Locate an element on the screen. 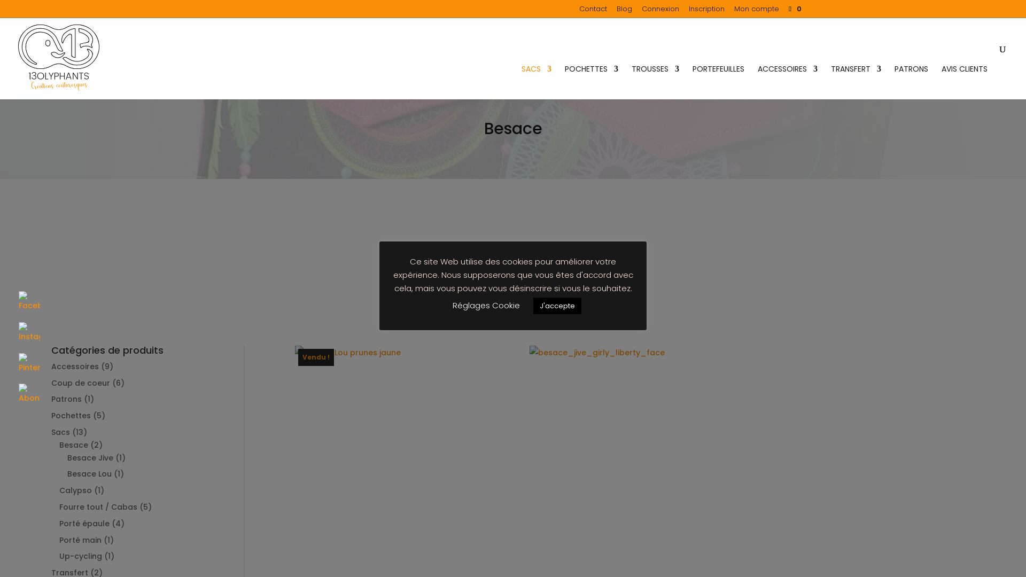 The height and width of the screenshot is (577, 1026). Connexion is located at coordinates (660, 12).